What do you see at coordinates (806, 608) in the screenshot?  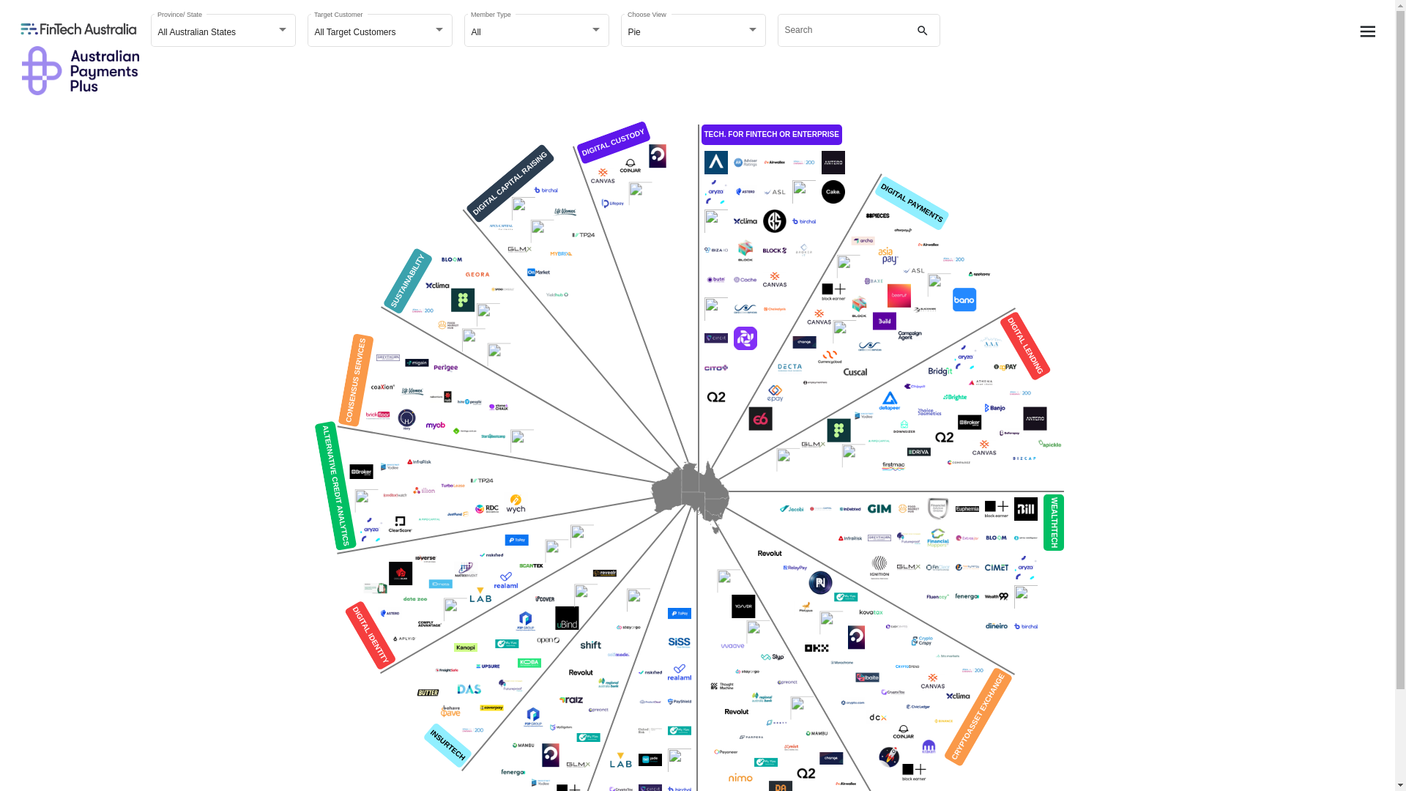 I see `Platypus Terminal` at bounding box center [806, 608].